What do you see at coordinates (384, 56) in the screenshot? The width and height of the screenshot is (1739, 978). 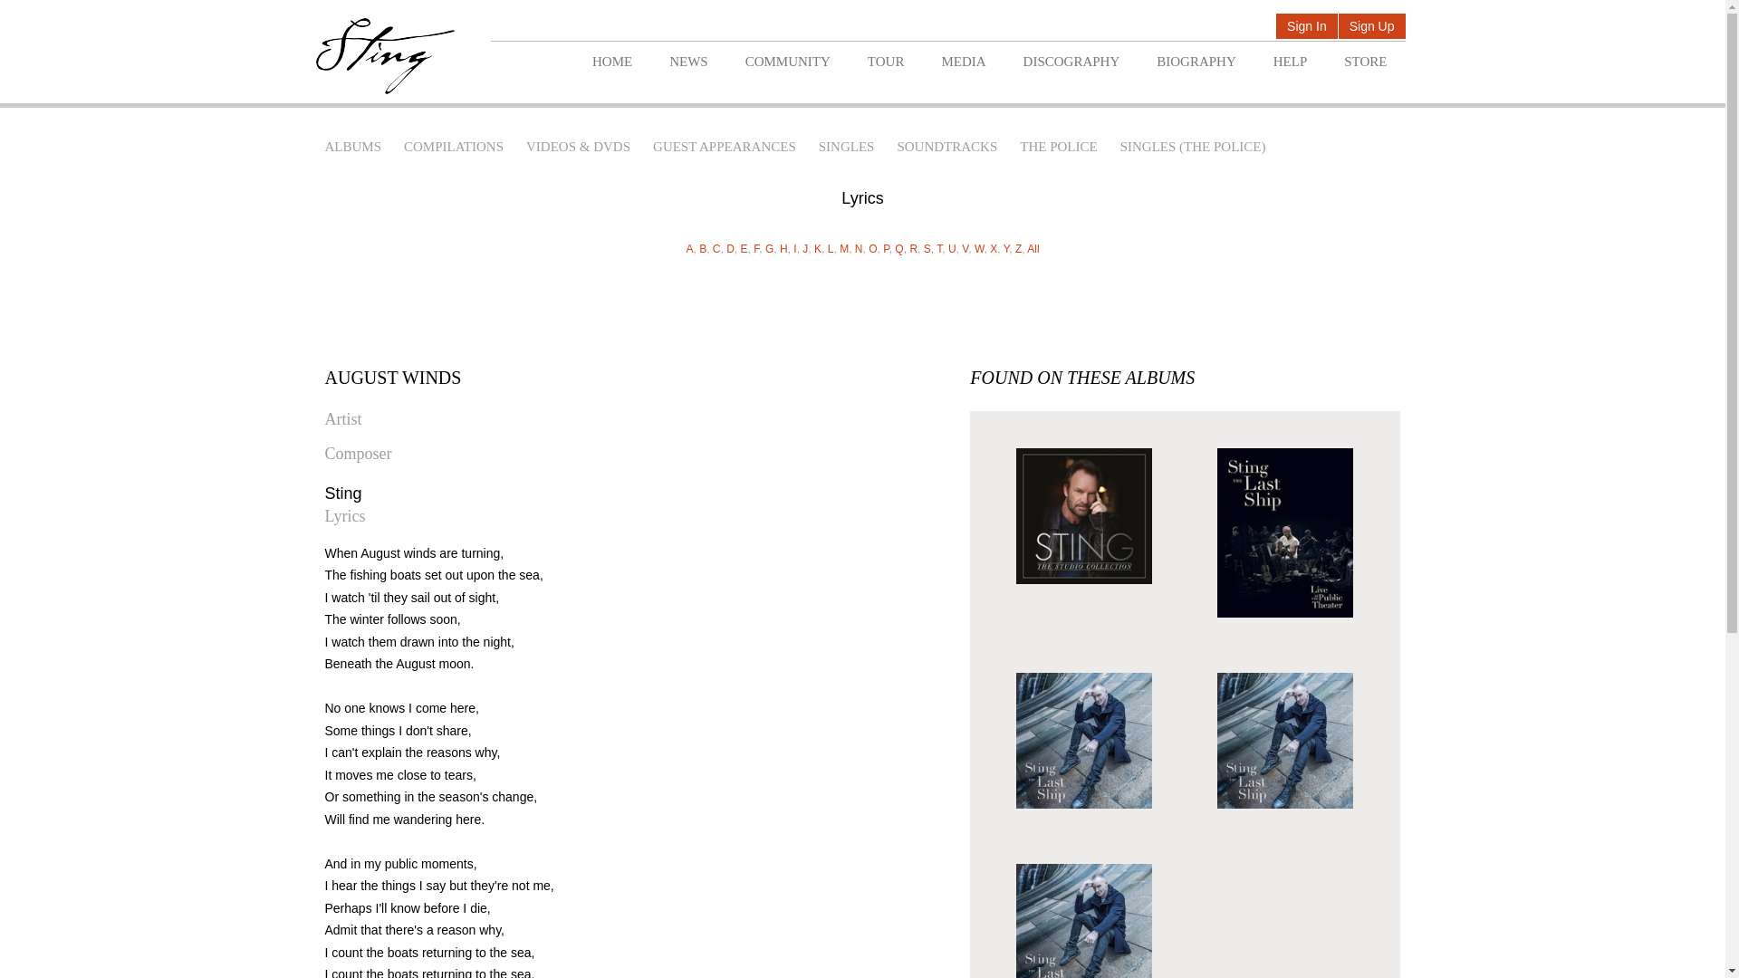 I see `Sting` at bounding box center [384, 56].